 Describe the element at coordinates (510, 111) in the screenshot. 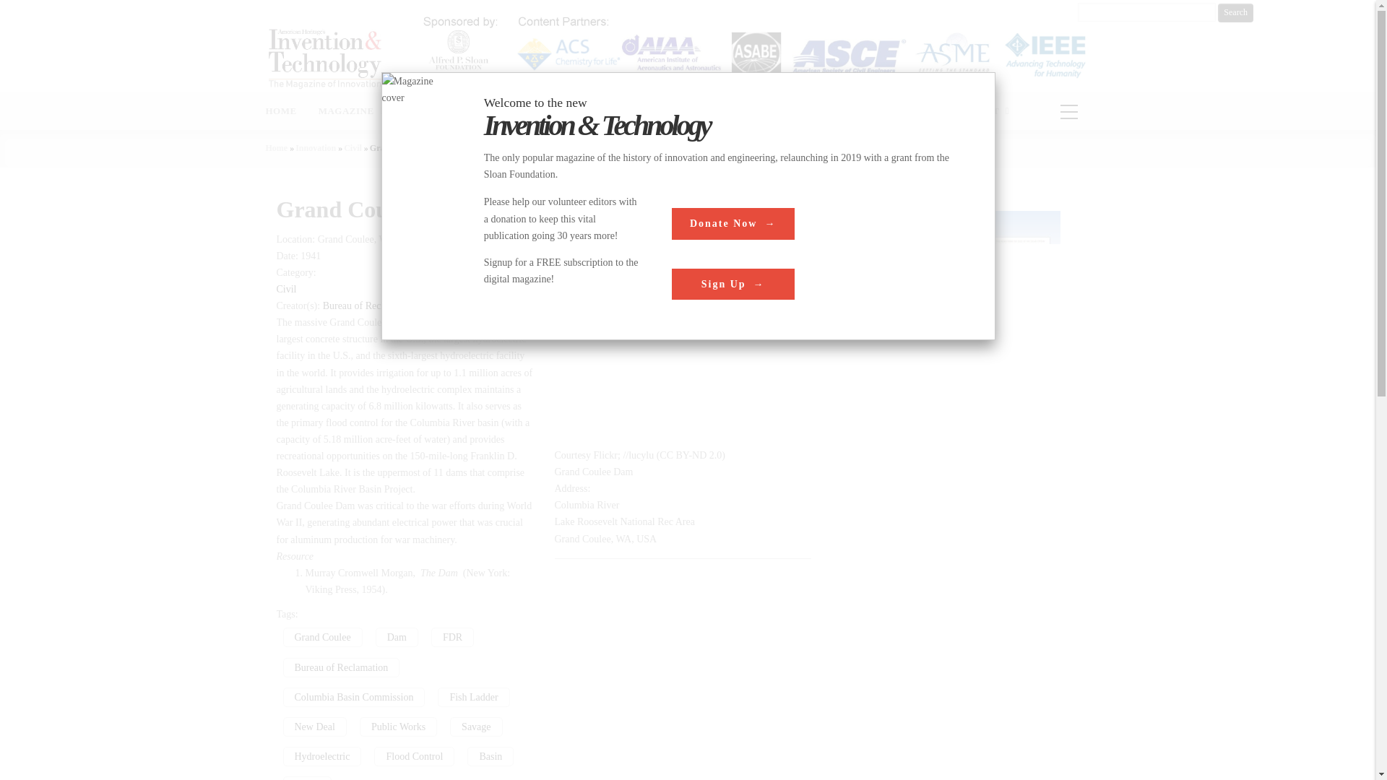

I see `INNOVATIONS` at that location.